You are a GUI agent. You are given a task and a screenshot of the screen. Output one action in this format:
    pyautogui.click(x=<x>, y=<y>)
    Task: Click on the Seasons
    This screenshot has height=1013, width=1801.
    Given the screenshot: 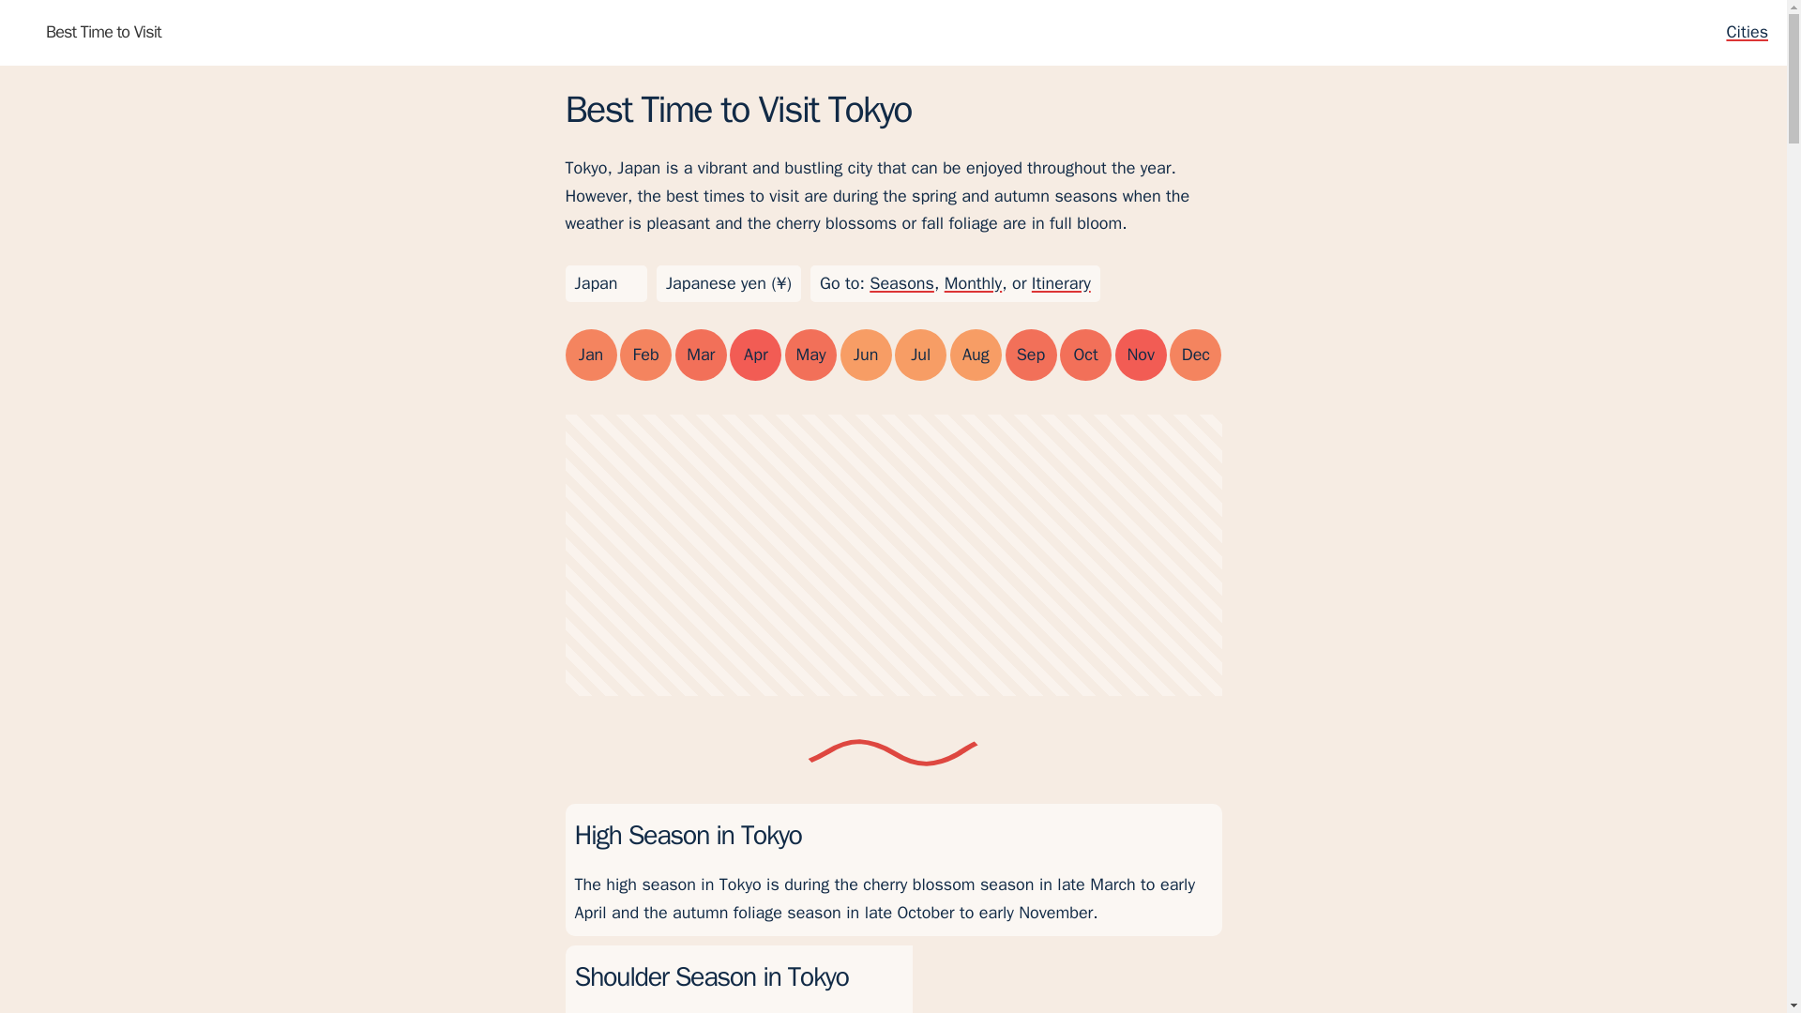 What is the action you would take?
    pyautogui.click(x=902, y=283)
    